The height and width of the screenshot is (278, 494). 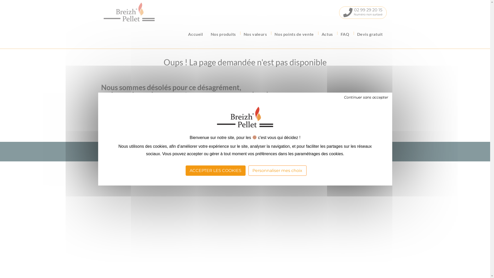 I want to click on Blog, so click(x=189, y=147).